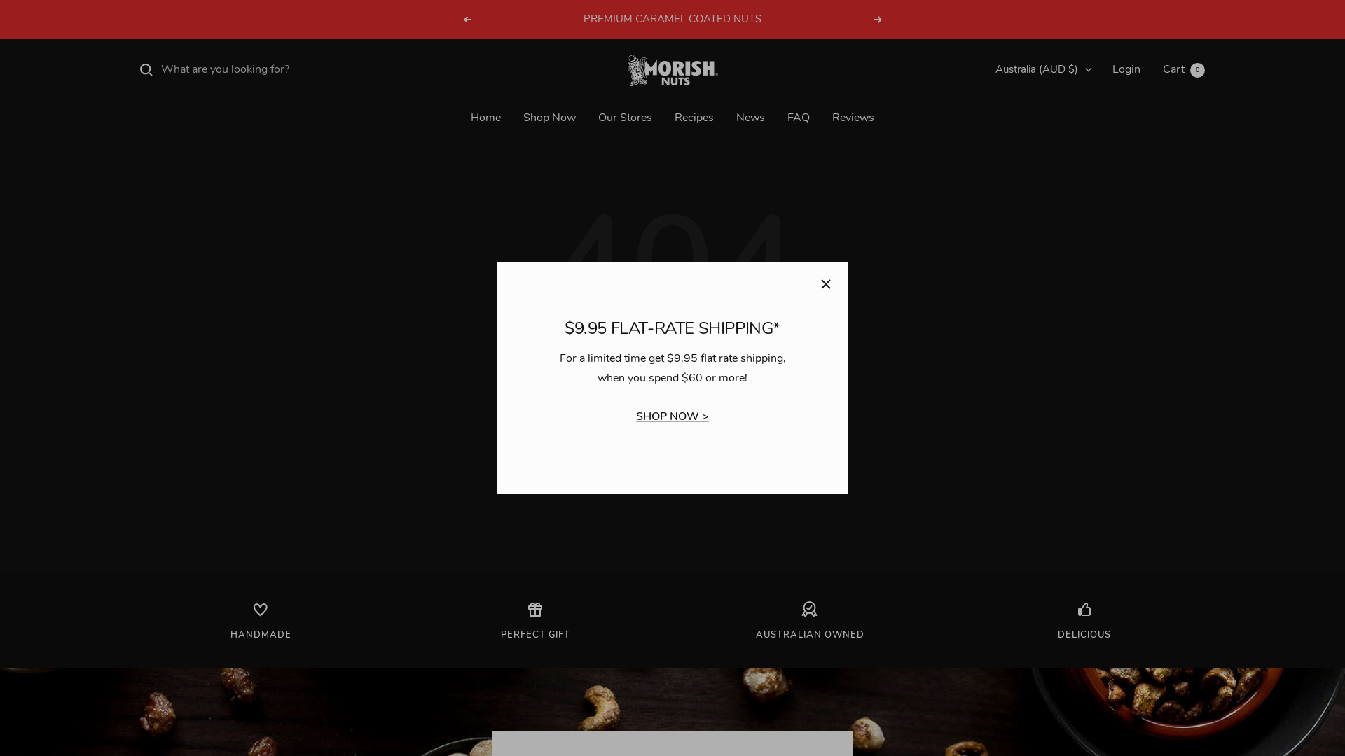  Describe the element at coordinates (878, 20) in the screenshot. I see `Next` at that location.